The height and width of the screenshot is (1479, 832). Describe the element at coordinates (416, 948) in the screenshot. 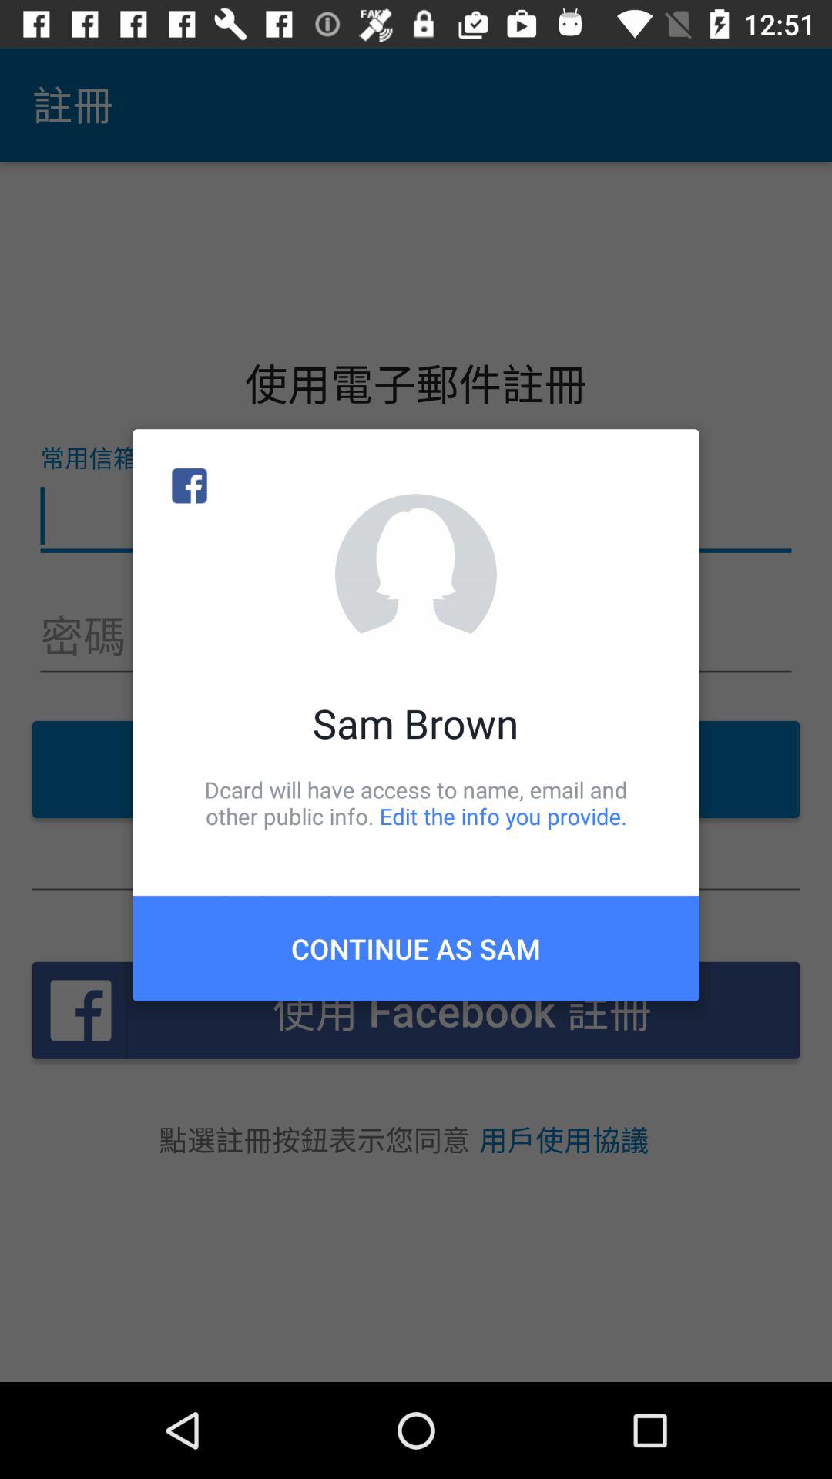

I see `choose item below the dcard will have item` at that location.